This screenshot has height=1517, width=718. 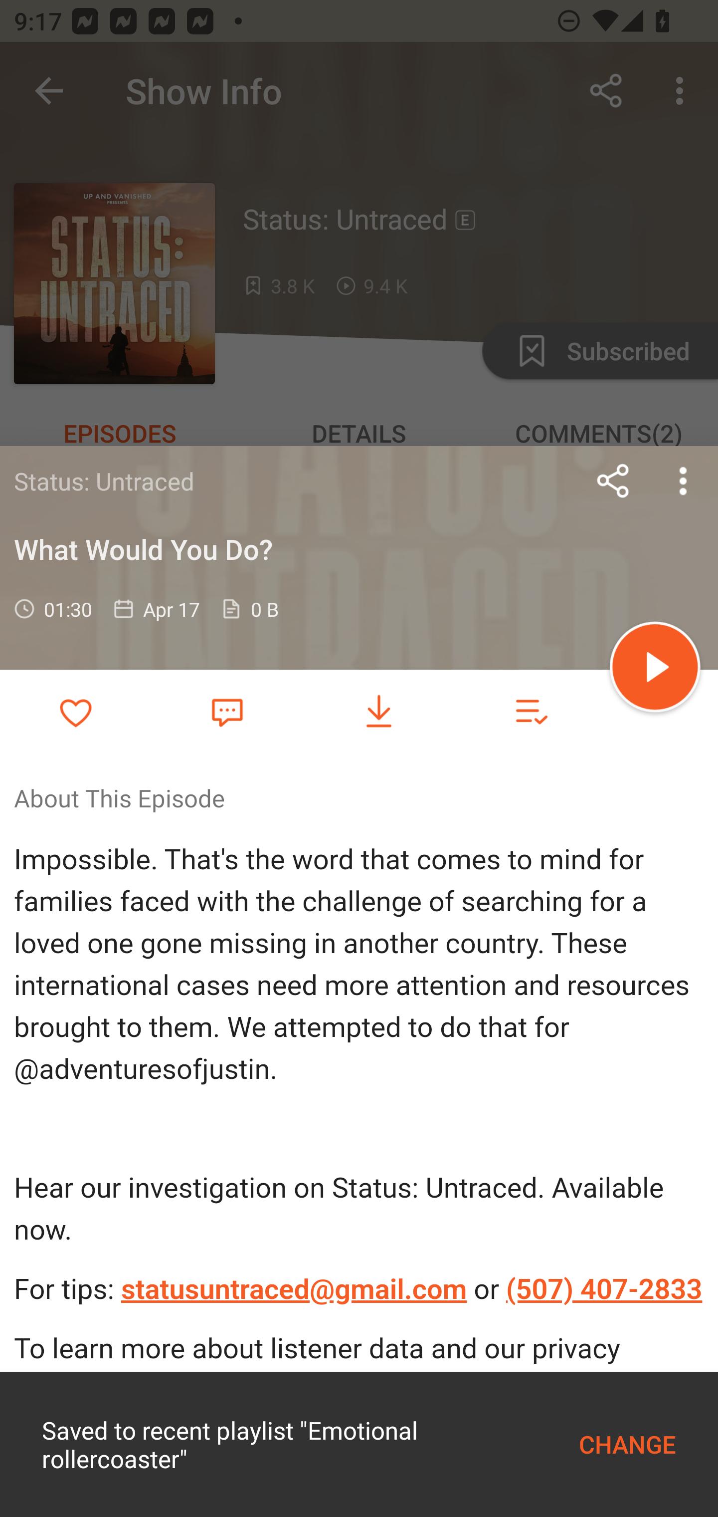 What do you see at coordinates (76, 712) in the screenshot?
I see `Add to Favorites` at bounding box center [76, 712].